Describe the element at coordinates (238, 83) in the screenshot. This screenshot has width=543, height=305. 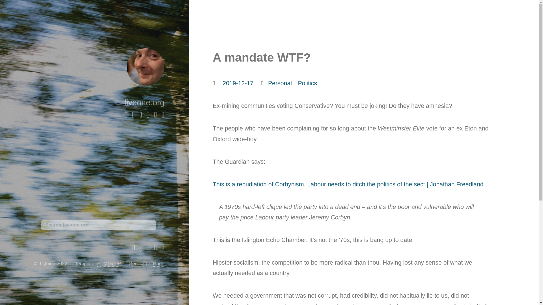
I see `2019-12-17` at that location.